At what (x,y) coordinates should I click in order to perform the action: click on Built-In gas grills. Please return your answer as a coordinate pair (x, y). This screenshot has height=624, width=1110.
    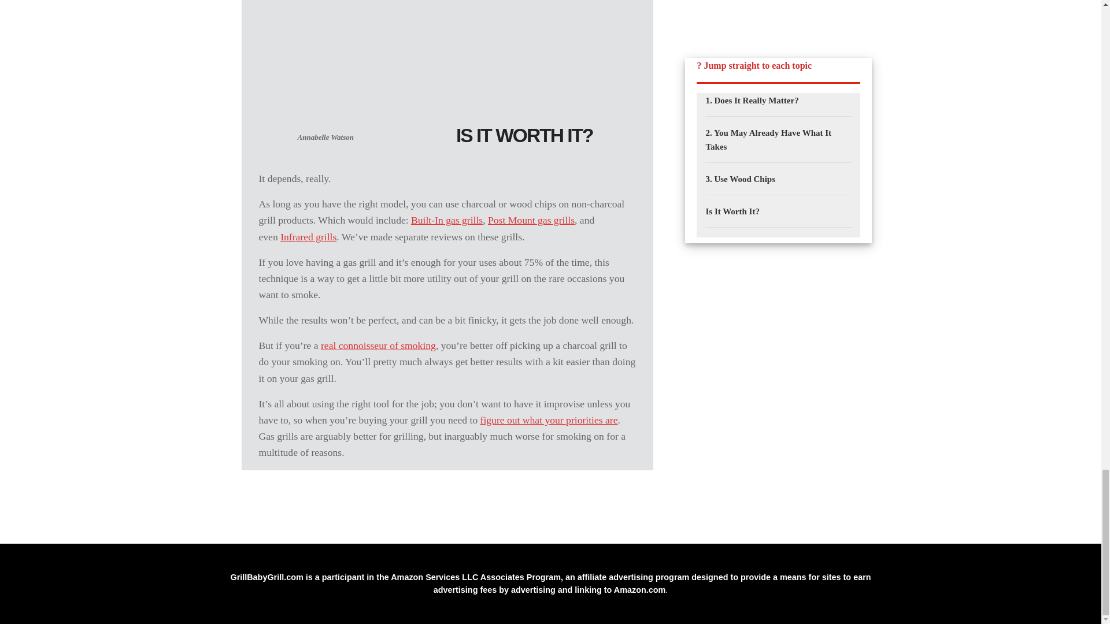
    Looking at the image, I should click on (446, 220).